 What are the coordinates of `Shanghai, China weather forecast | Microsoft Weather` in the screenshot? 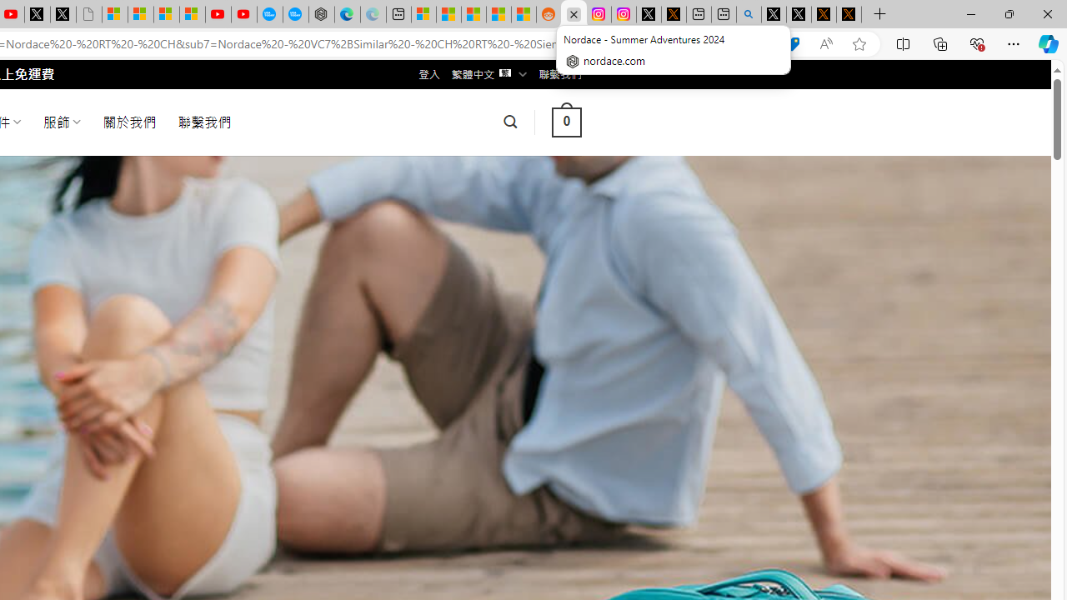 It's located at (448, 15).